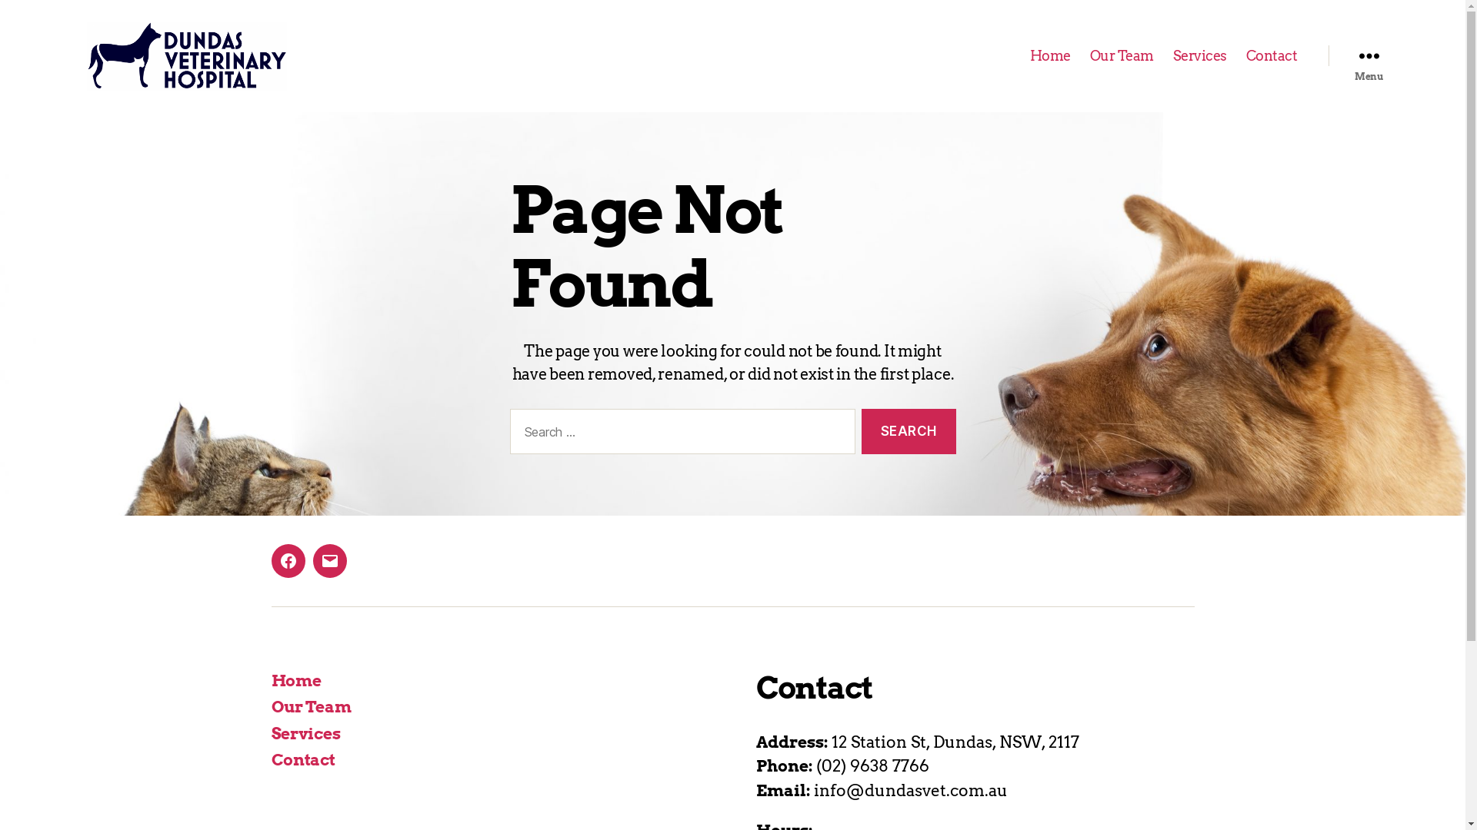  I want to click on Facebook, so click(288, 561).